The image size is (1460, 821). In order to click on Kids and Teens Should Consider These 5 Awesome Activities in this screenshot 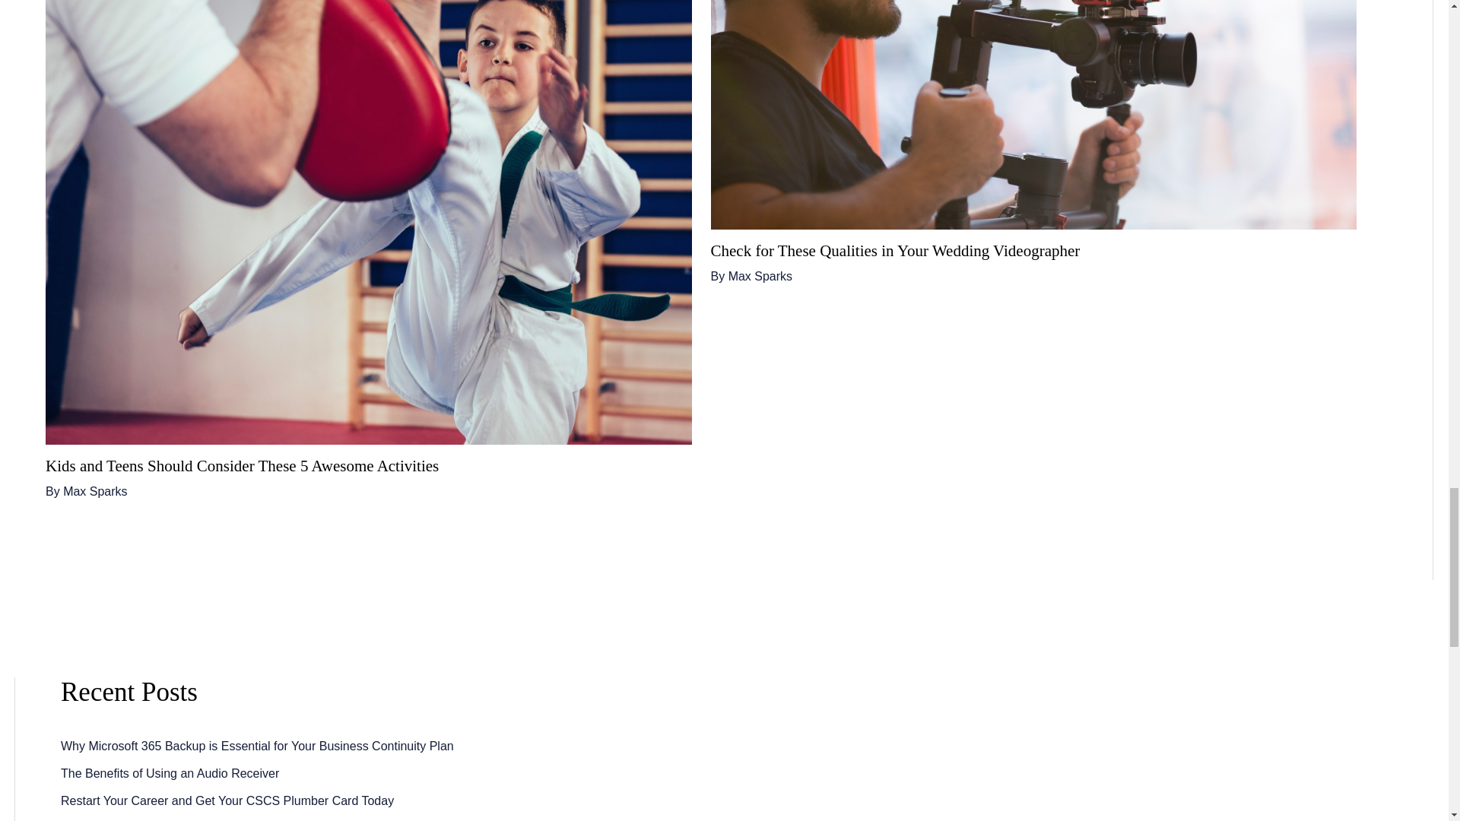, I will do `click(242, 465)`.